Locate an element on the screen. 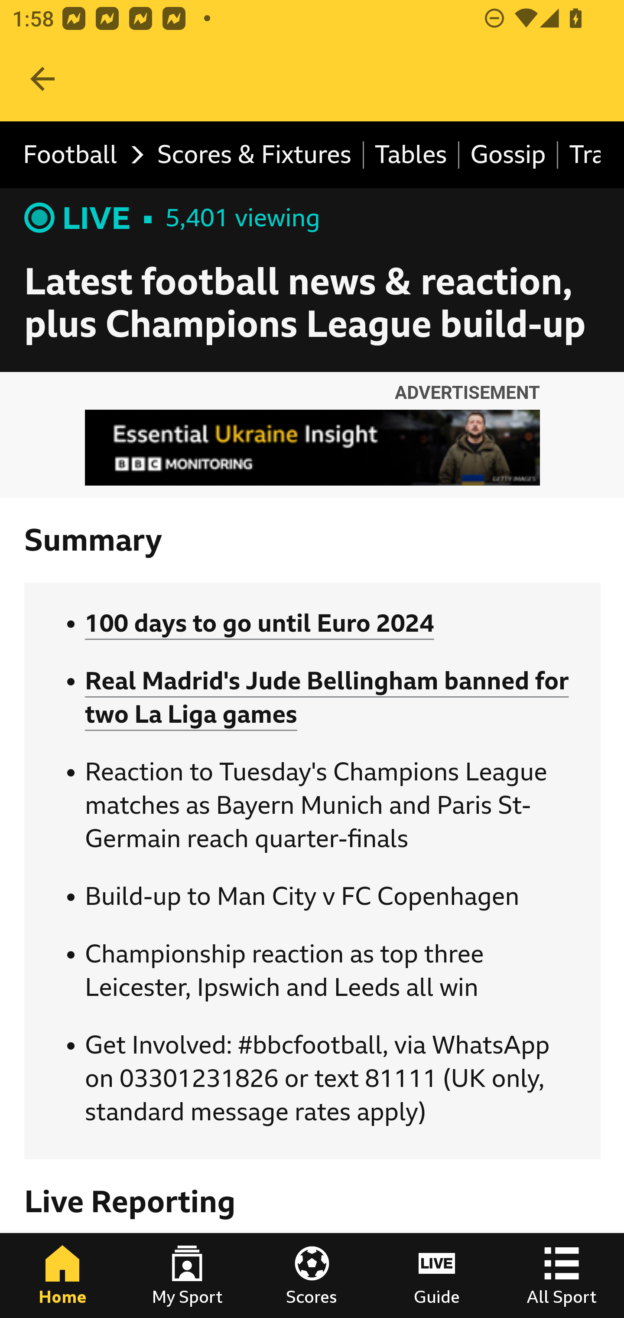 This screenshot has width=624, height=1318. All Sport is located at coordinates (562, 1276).